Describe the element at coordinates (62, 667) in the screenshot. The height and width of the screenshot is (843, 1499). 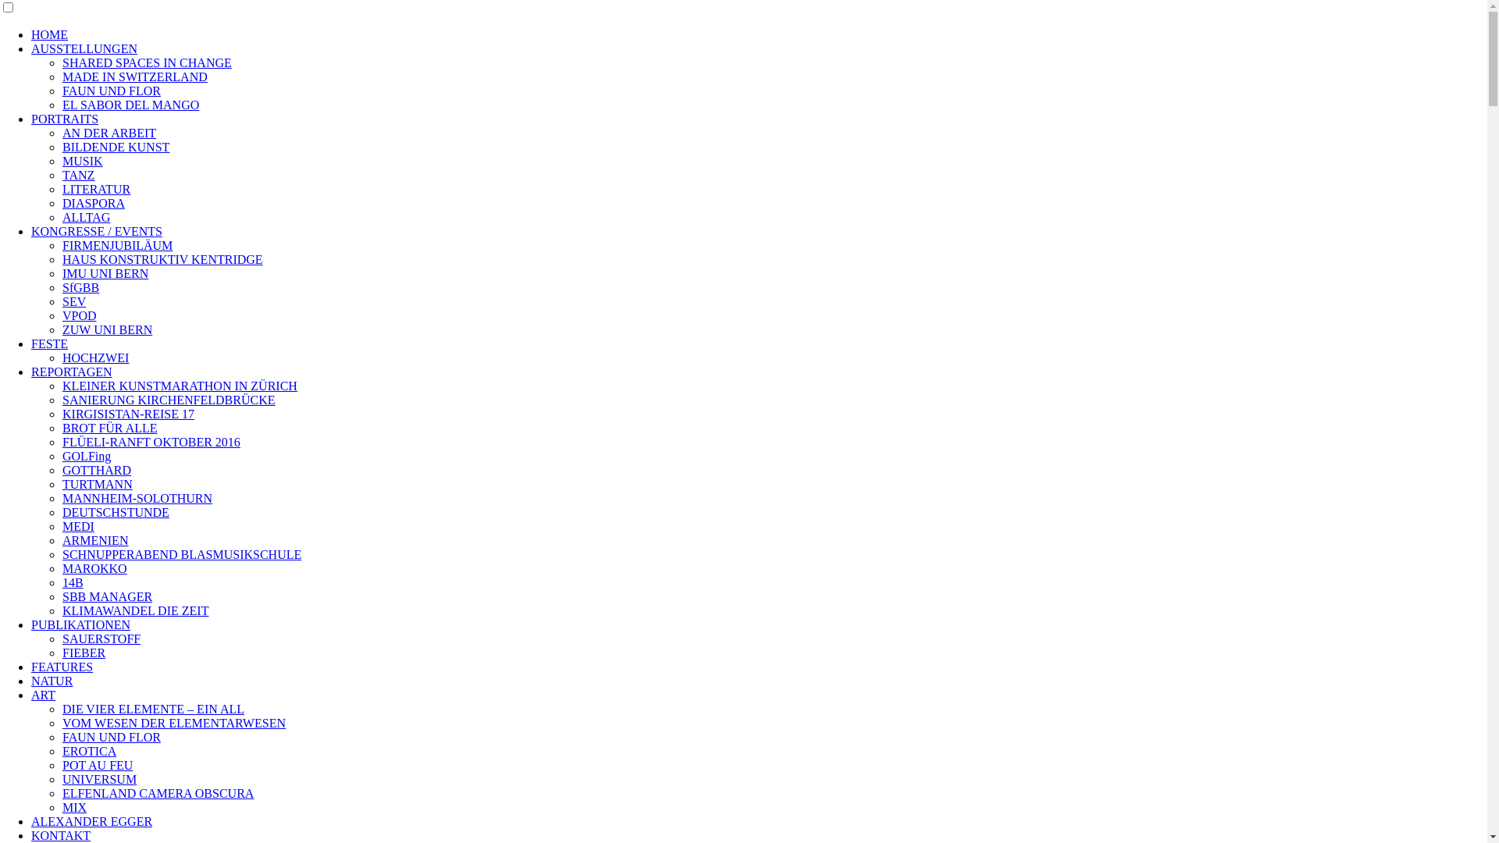
I see `FEATURES` at that location.